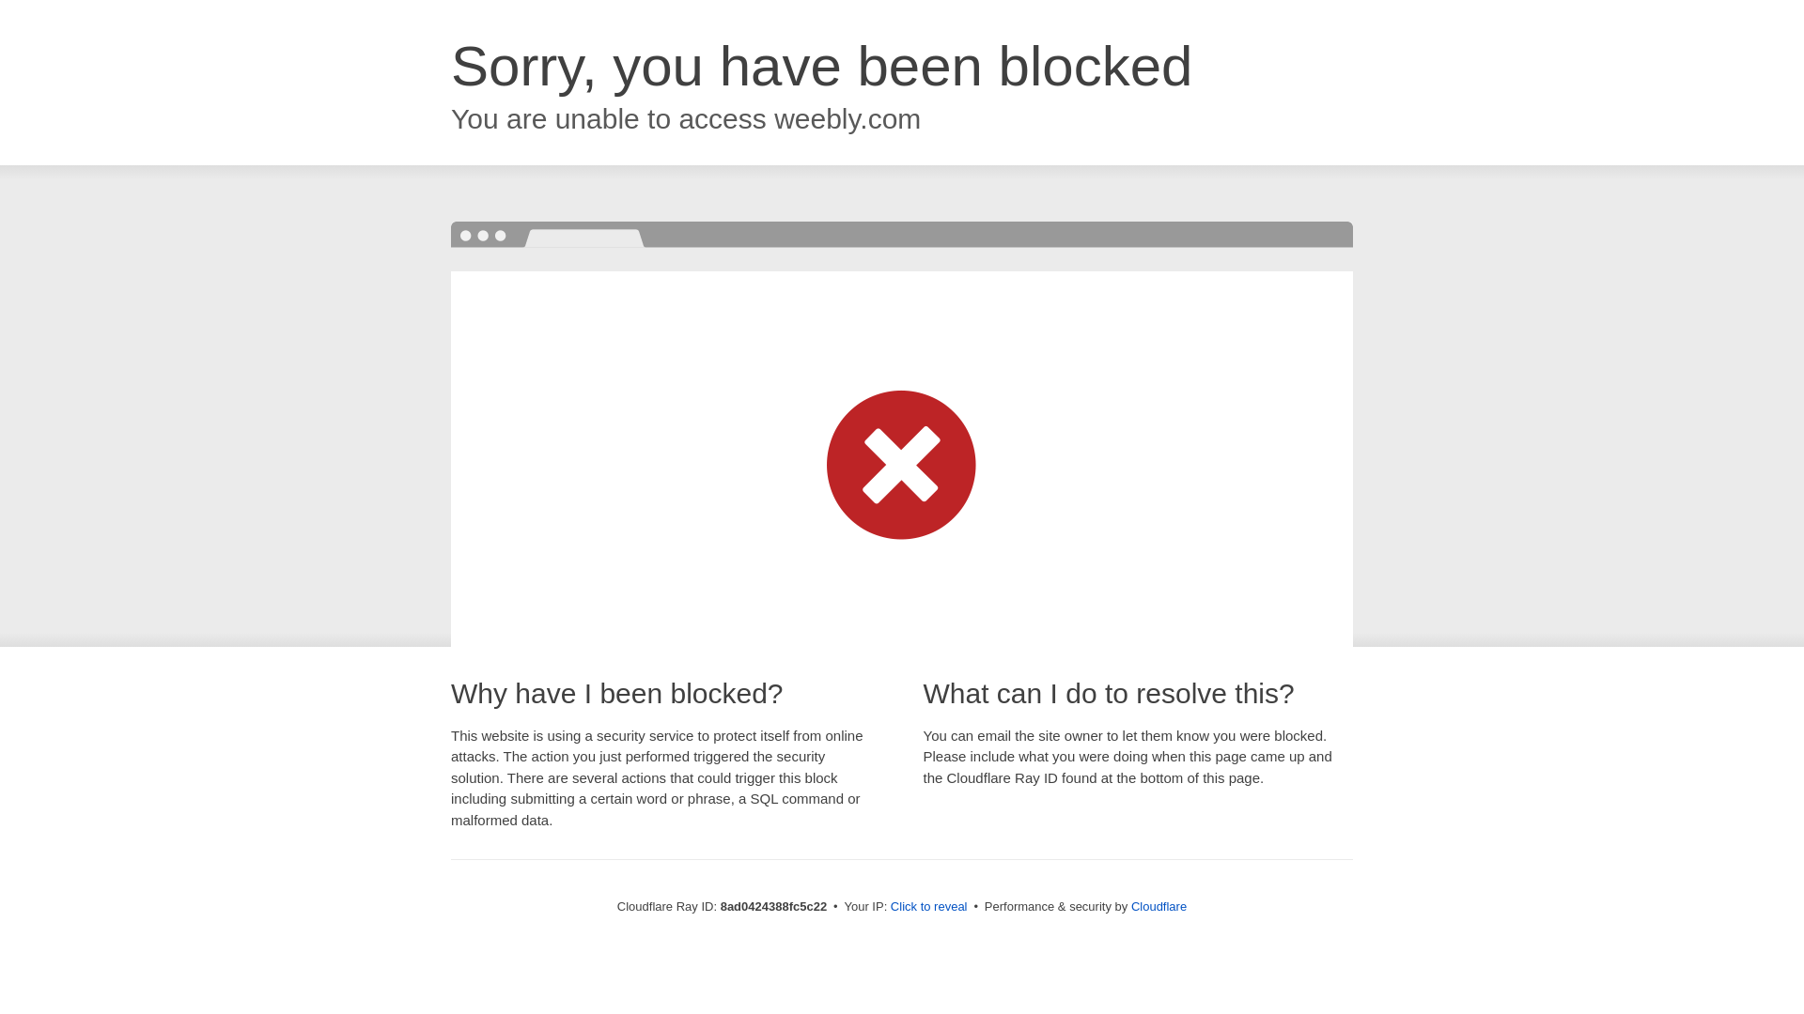 This screenshot has width=1804, height=1014. Describe the element at coordinates (1159, 906) in the screenshot. I see `Cloudflare` at that location.